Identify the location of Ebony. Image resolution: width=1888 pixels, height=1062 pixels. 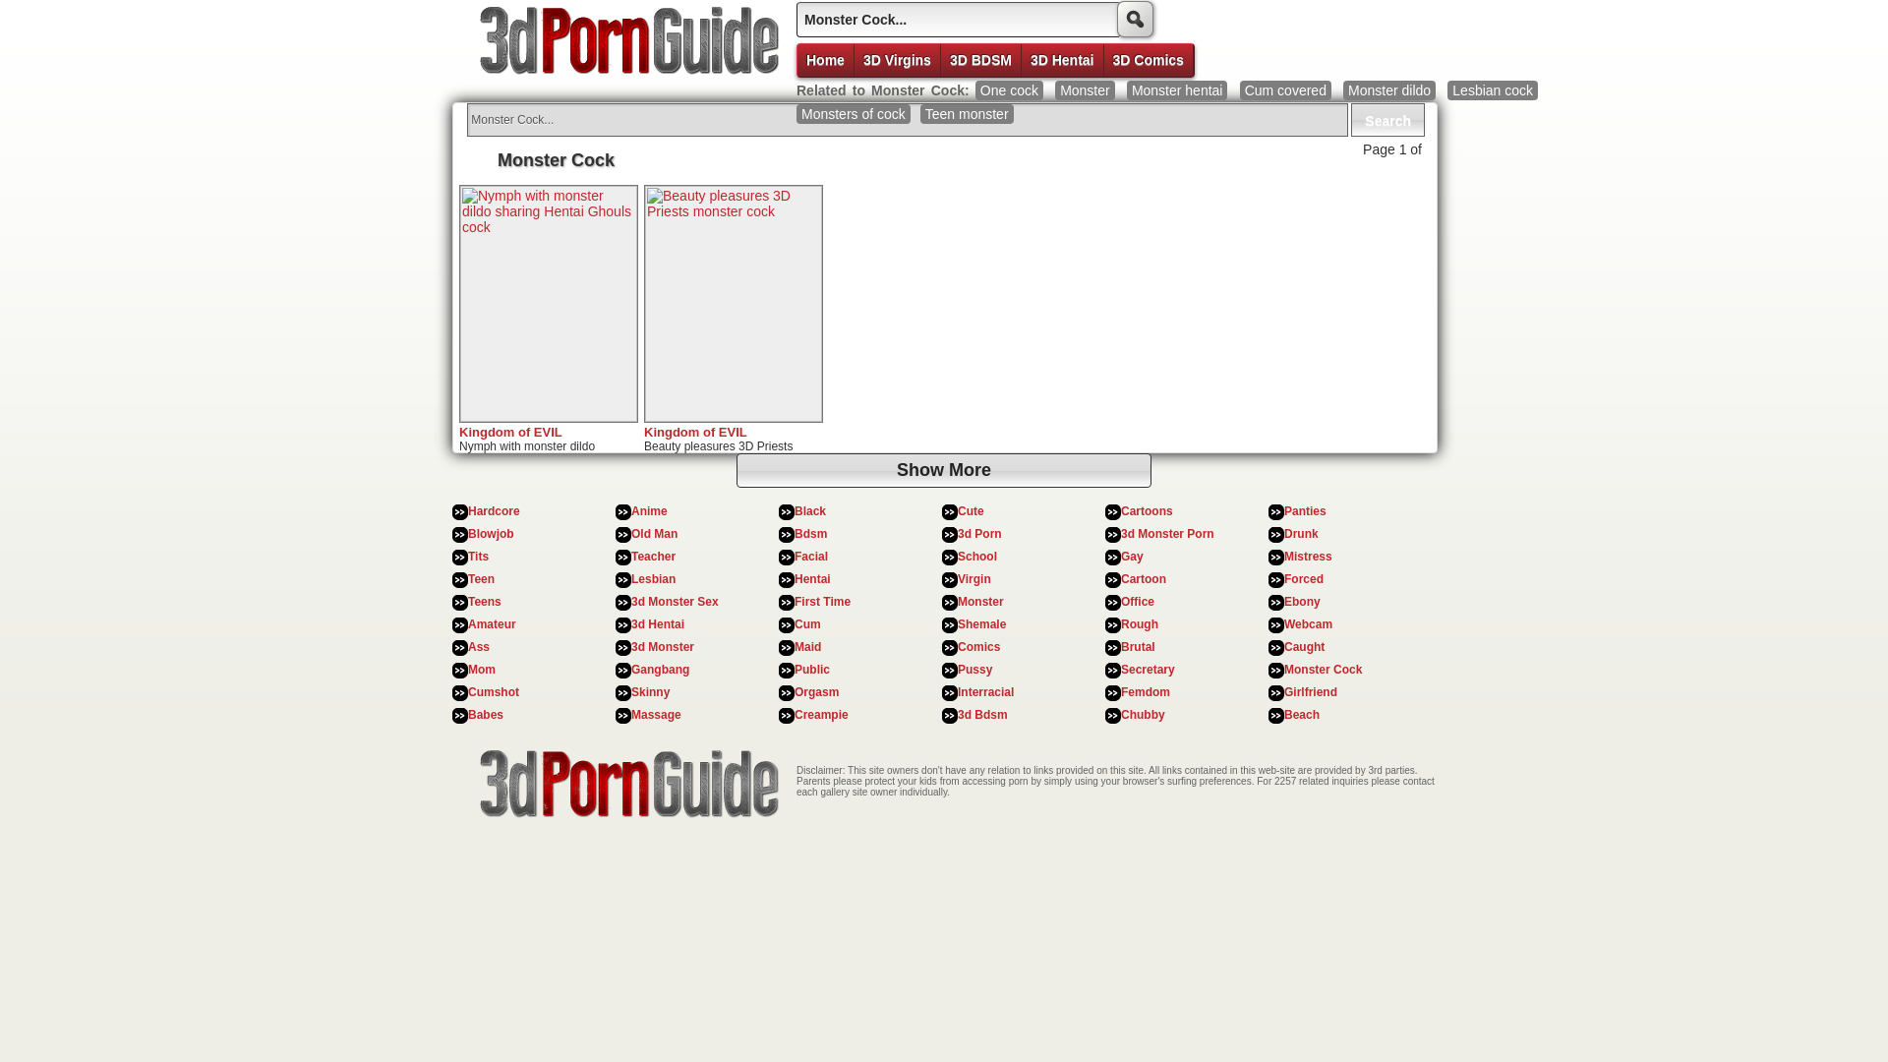
(1302, 602).